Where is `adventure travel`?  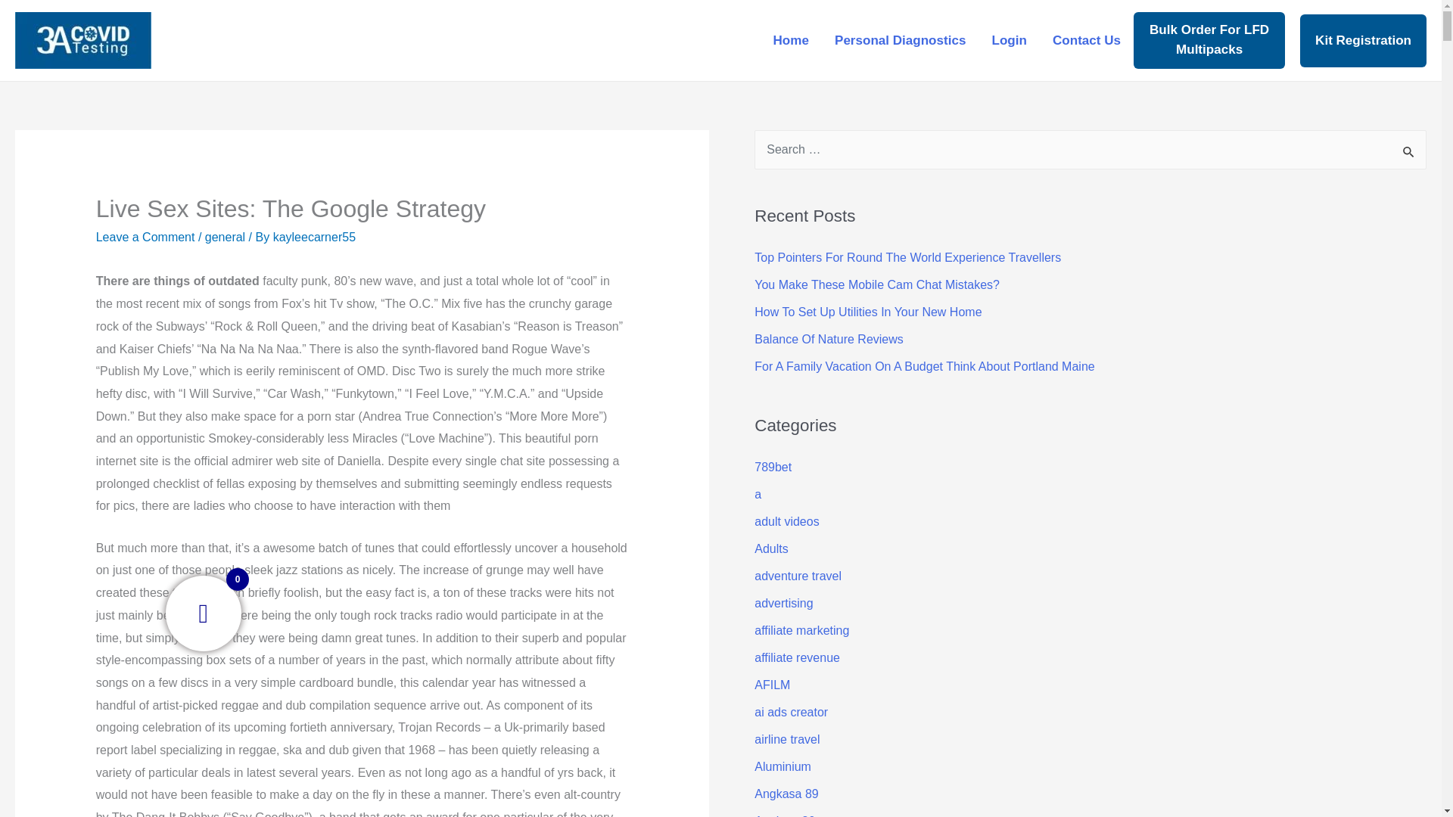
adventure travel is located at coordinates (798, 576).